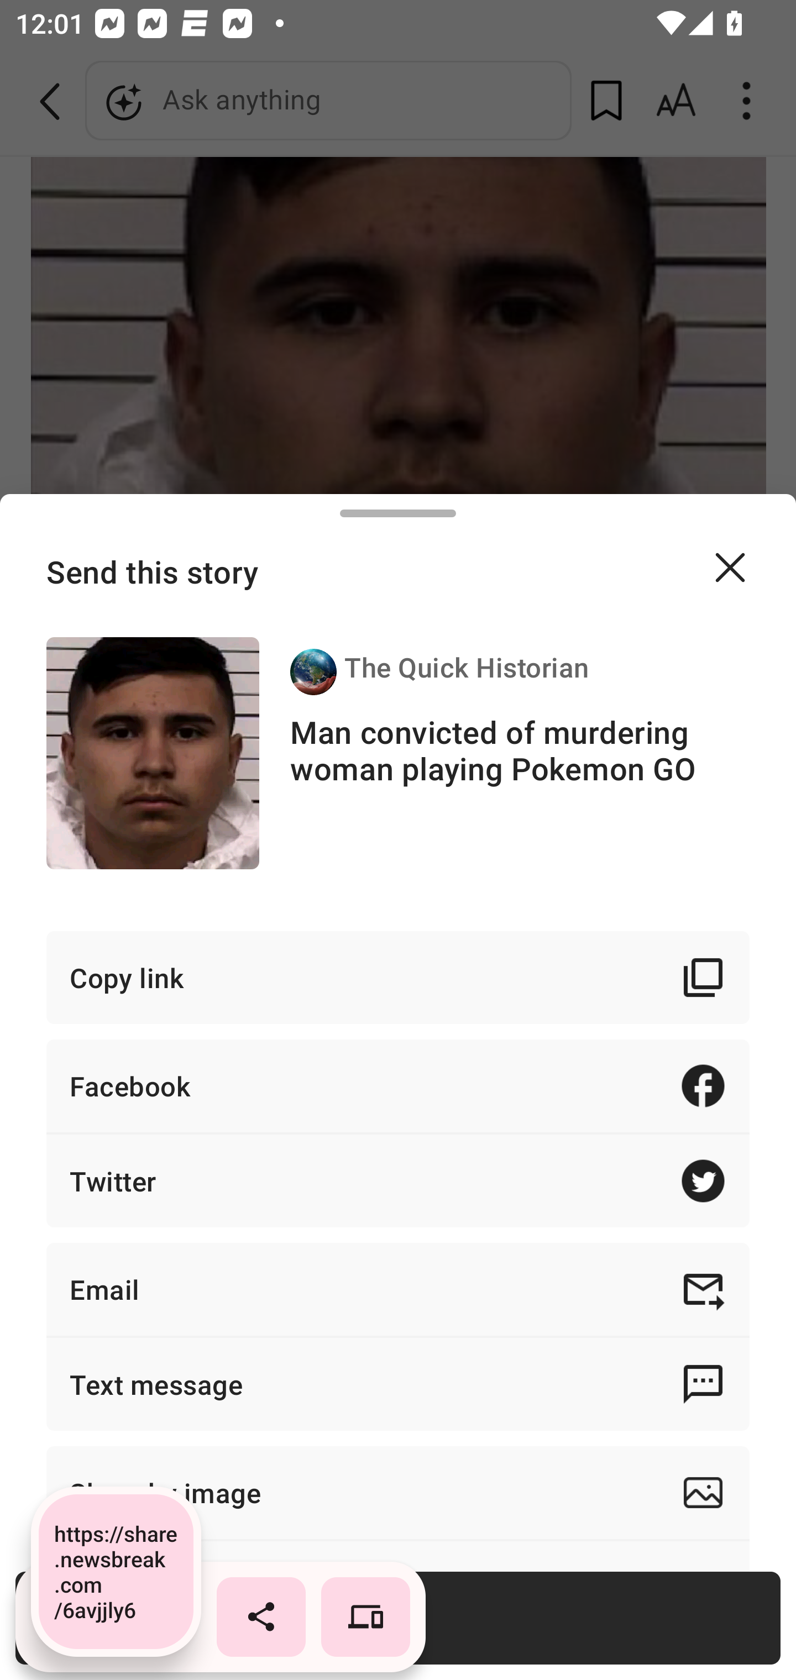 Image resolution: width=796 pixels, height=1680 pixels. I want to click on Copy link, so click(398, 978).